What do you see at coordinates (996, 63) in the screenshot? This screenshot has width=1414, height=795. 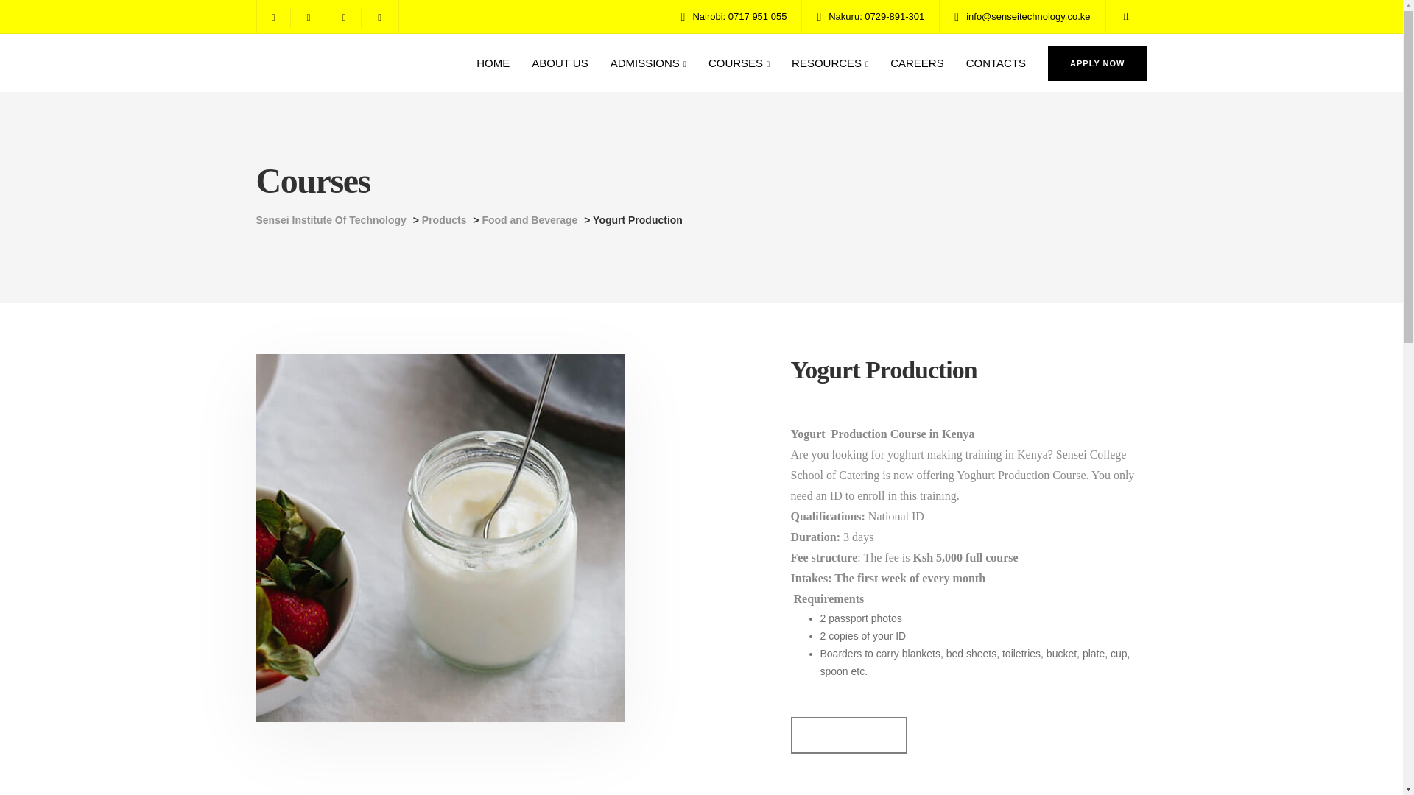 I see `CONTACTS` at bounding box center [996, 63].